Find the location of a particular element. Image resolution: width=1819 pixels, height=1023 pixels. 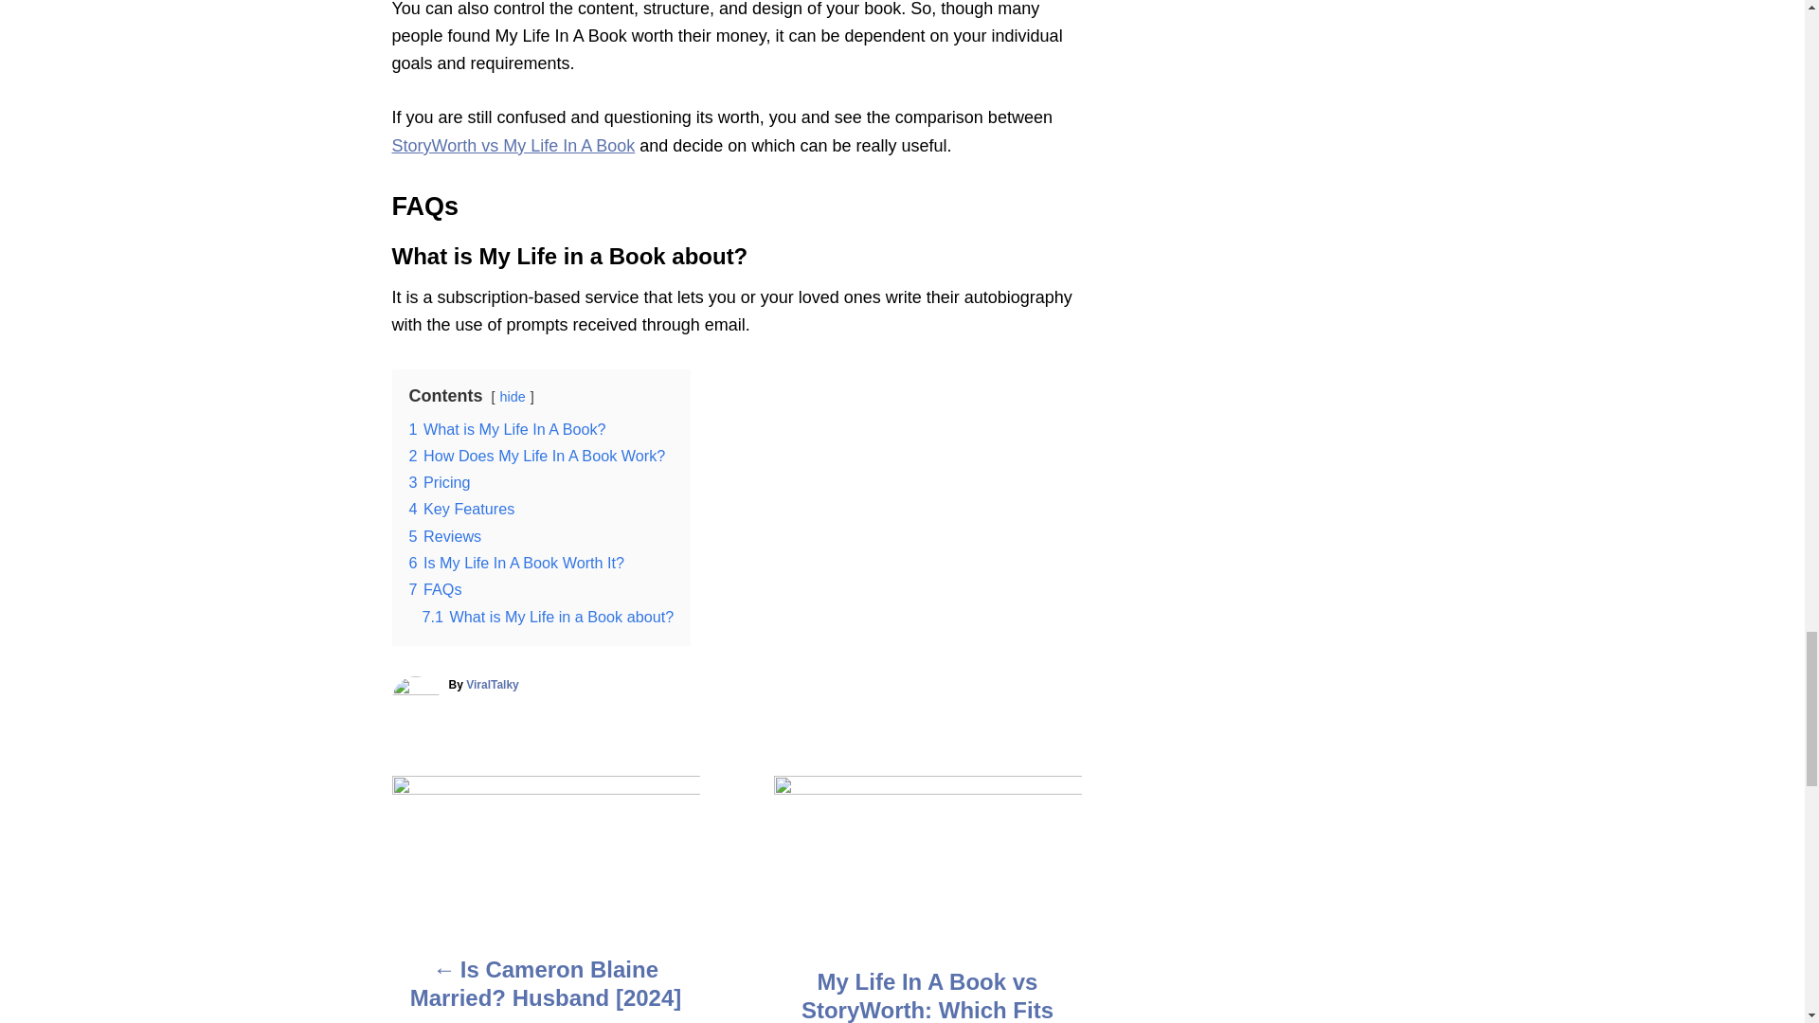

7.1 What is My Life in a Book about? is located at coordinates (548, 616).